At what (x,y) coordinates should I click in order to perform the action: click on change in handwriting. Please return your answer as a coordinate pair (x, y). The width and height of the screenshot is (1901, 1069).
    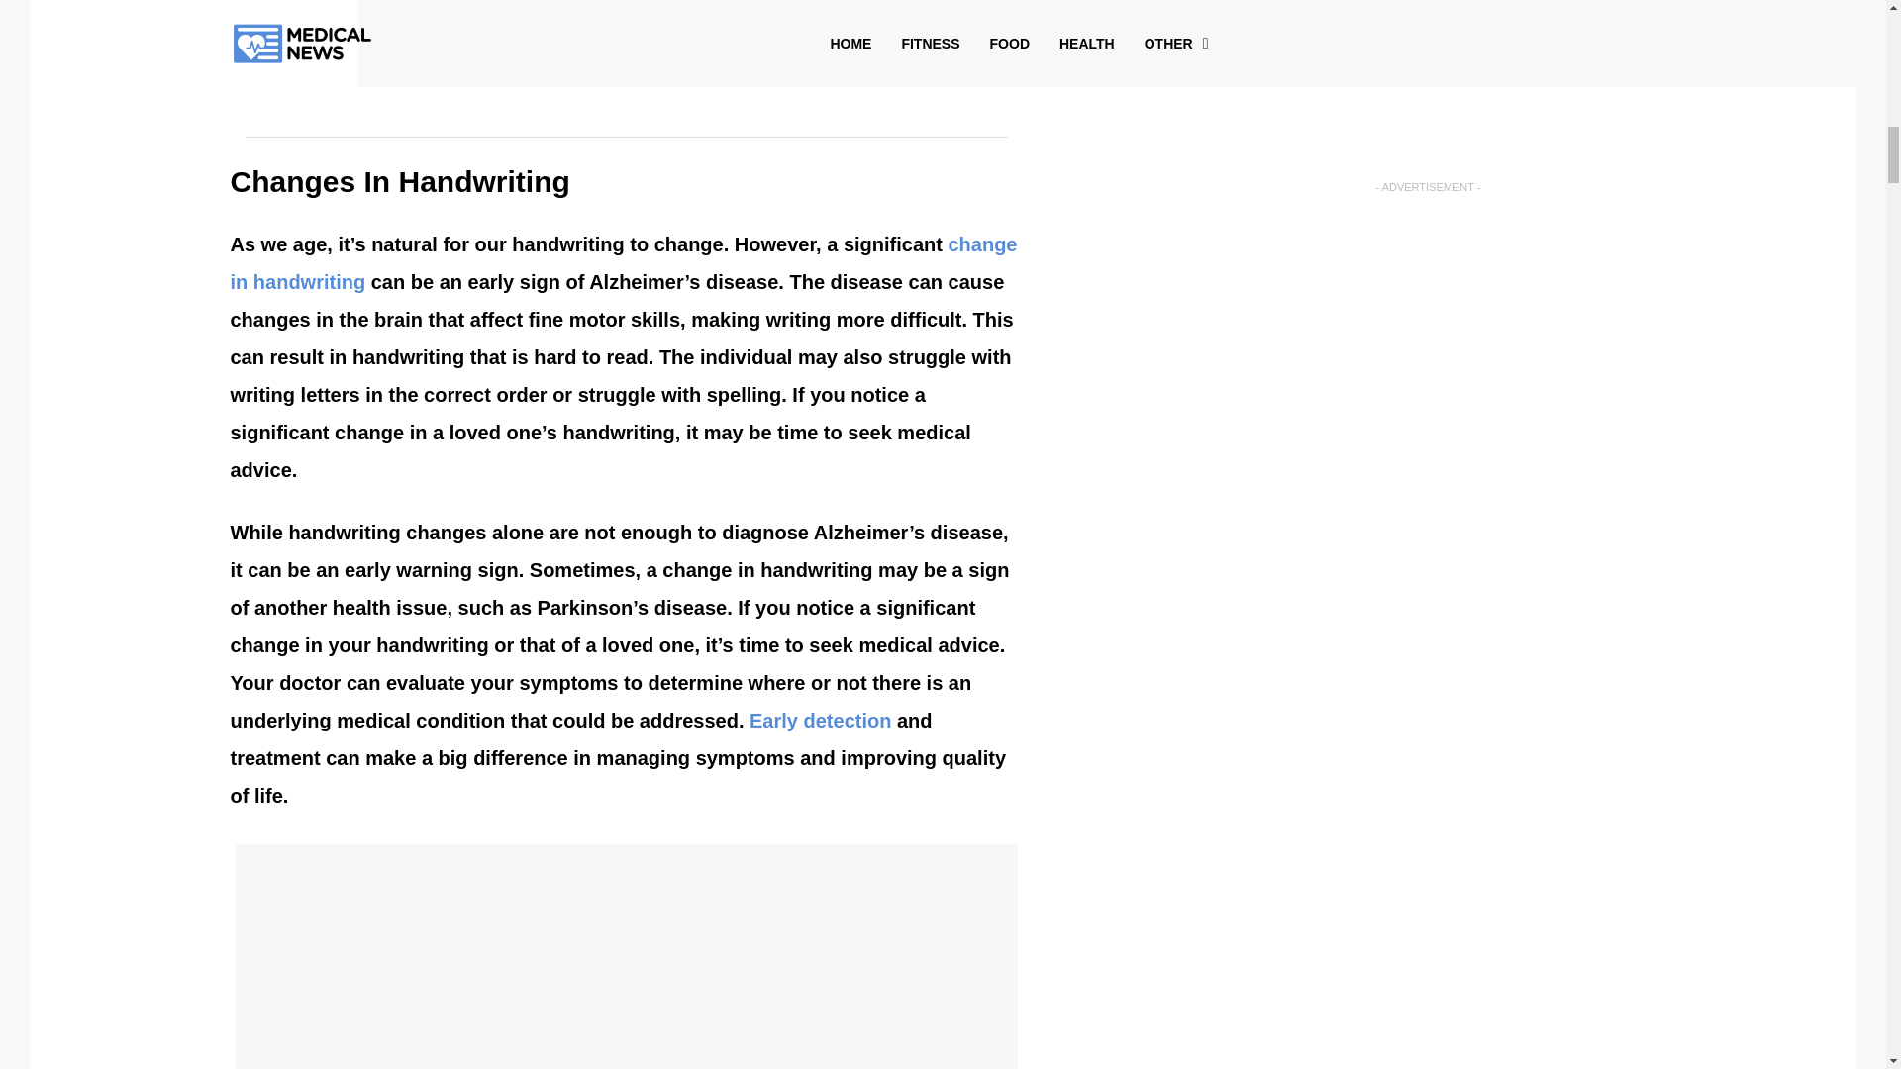
    Looking at the image, I should click on (624, 263).